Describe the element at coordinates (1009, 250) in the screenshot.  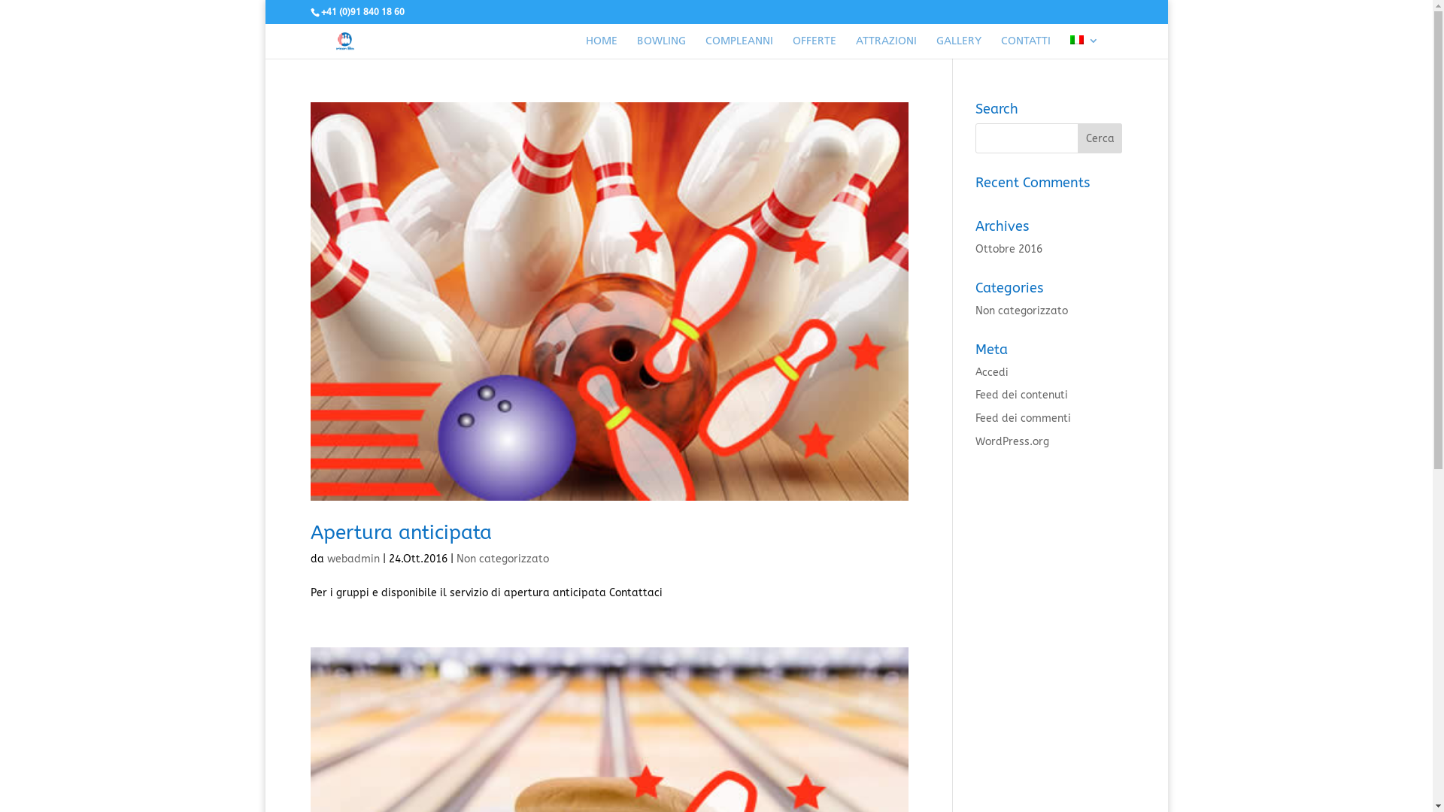
I see `Ottobre 2016` at that location.